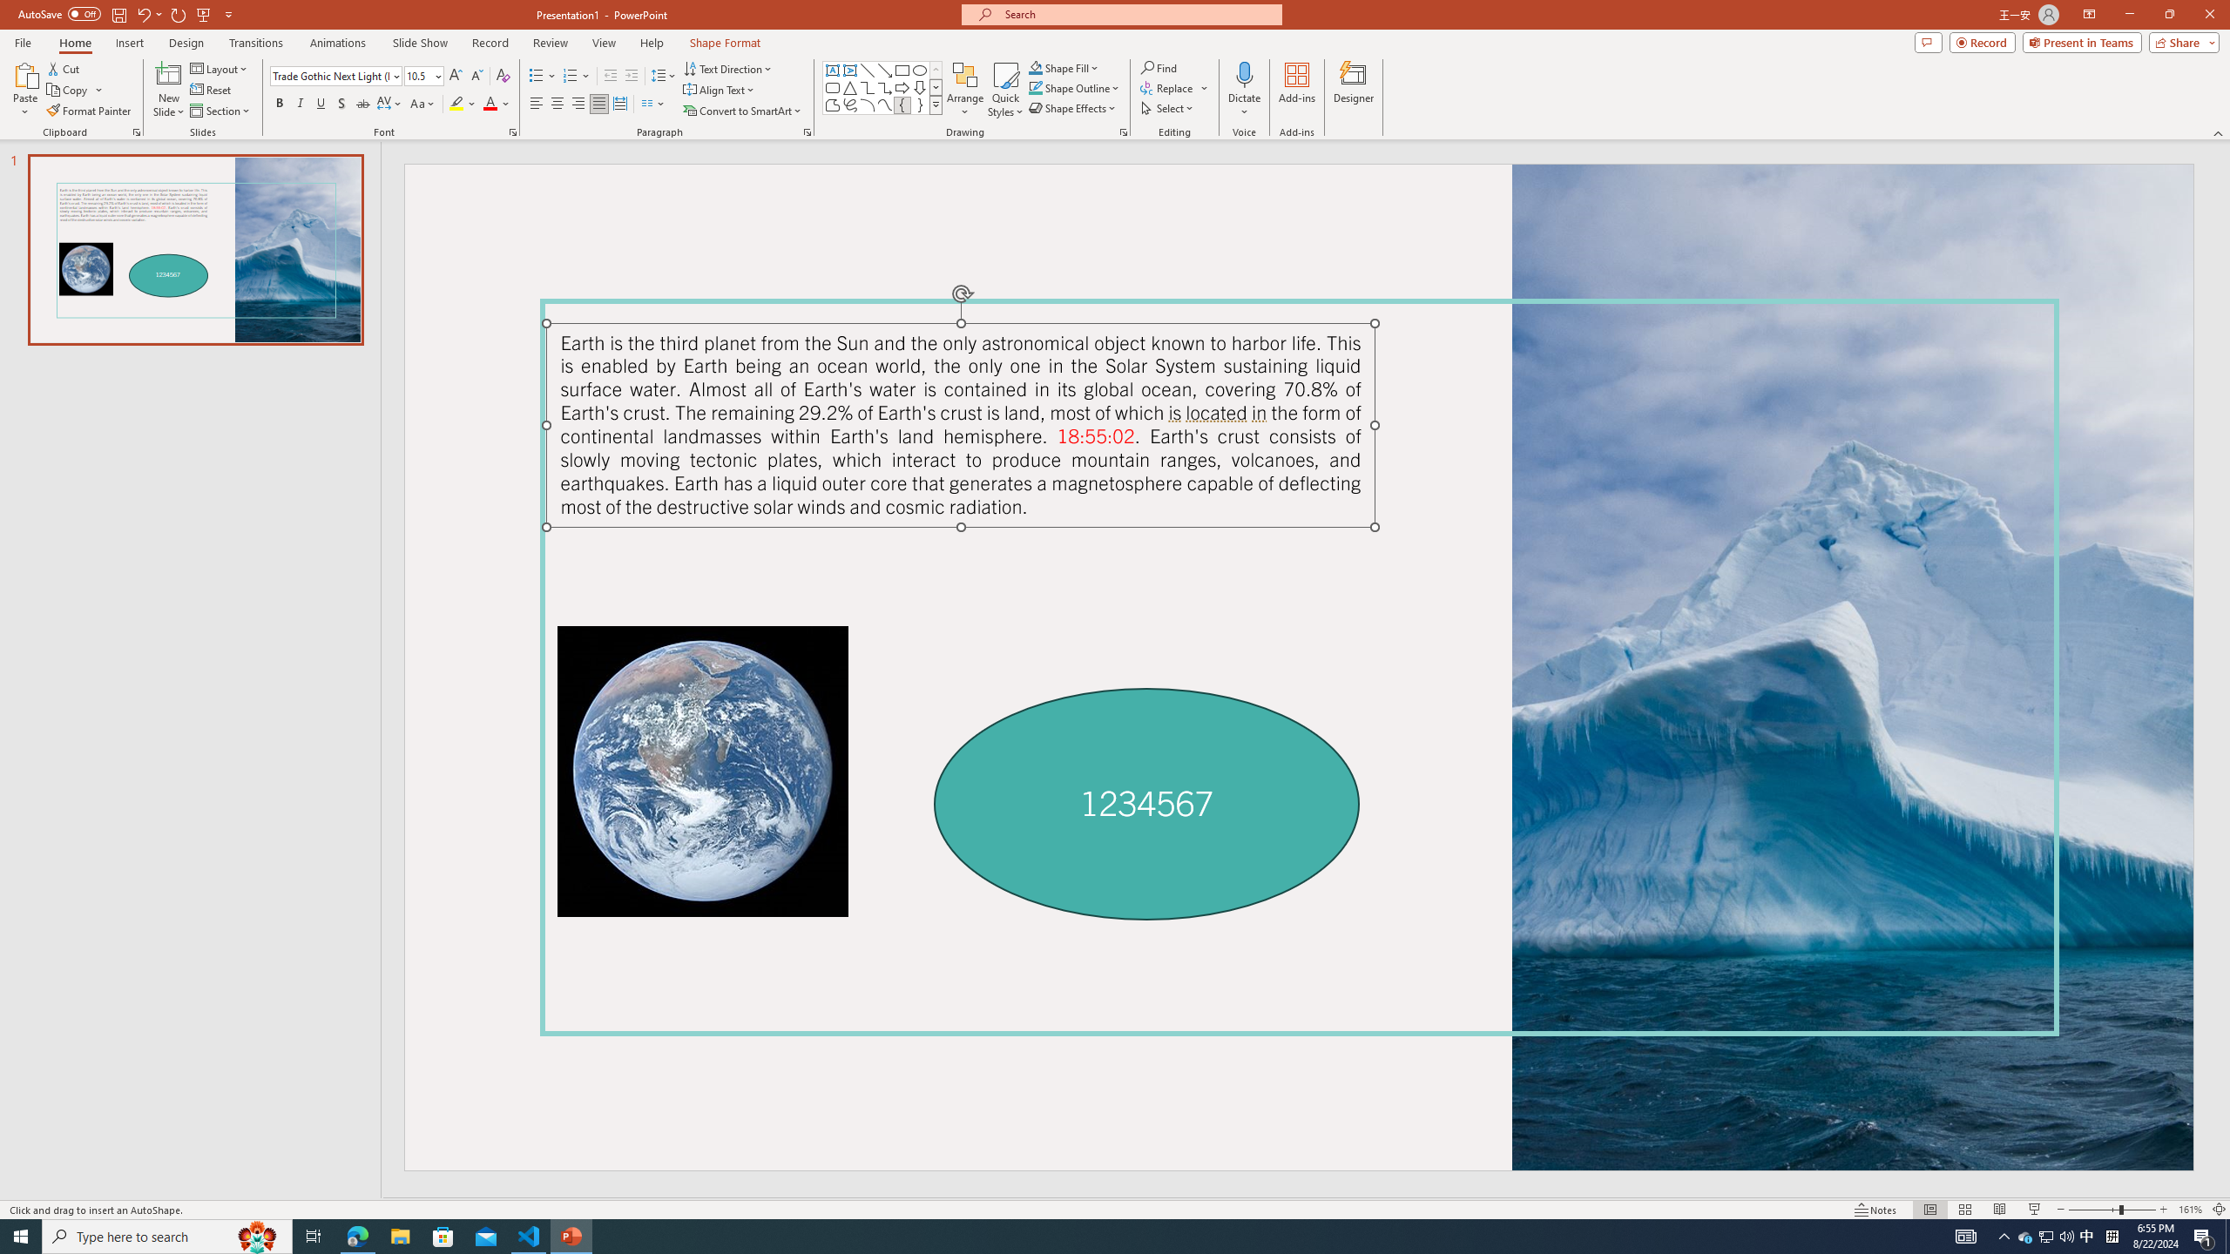 Image resolution: width=2230 pixels, height=1254 pixels. I want to click on Microsoft search, so click(1138, 14).